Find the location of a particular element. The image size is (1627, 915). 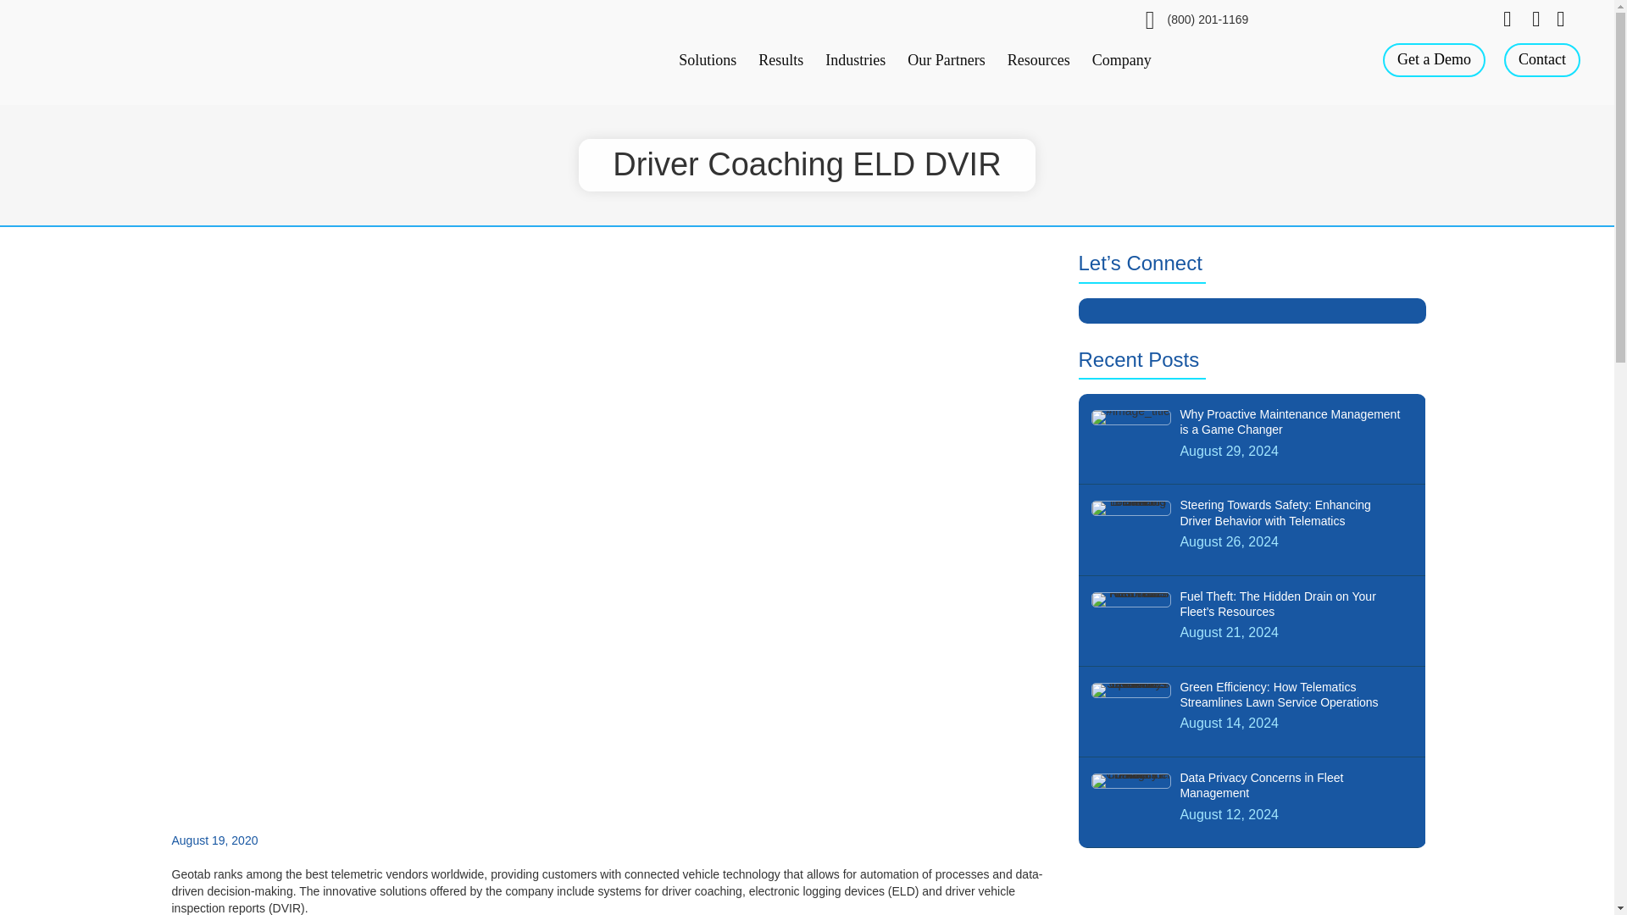

Results is located at coordinates (778, 59).